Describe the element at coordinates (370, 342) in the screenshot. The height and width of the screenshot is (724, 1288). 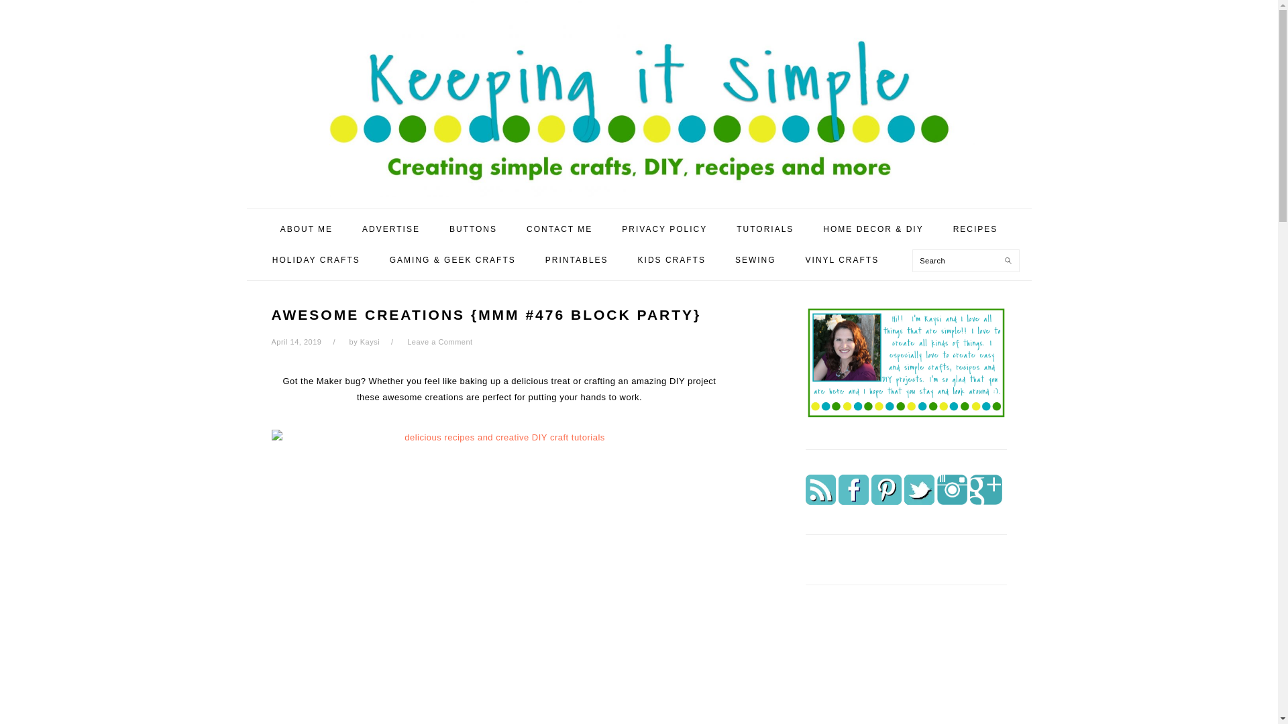
I see `Kaysi` at that location.